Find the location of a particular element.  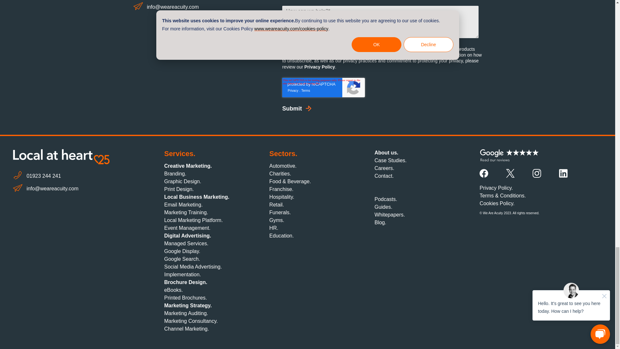

01923 244 241 is located at coordinates (77, 176).